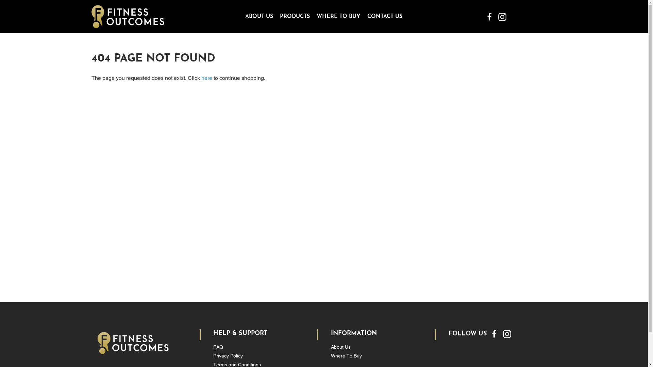 The image size is (653, 367). Describe the element at coordinates (340, 347) in the screenshot. I see `About Us` at that location.